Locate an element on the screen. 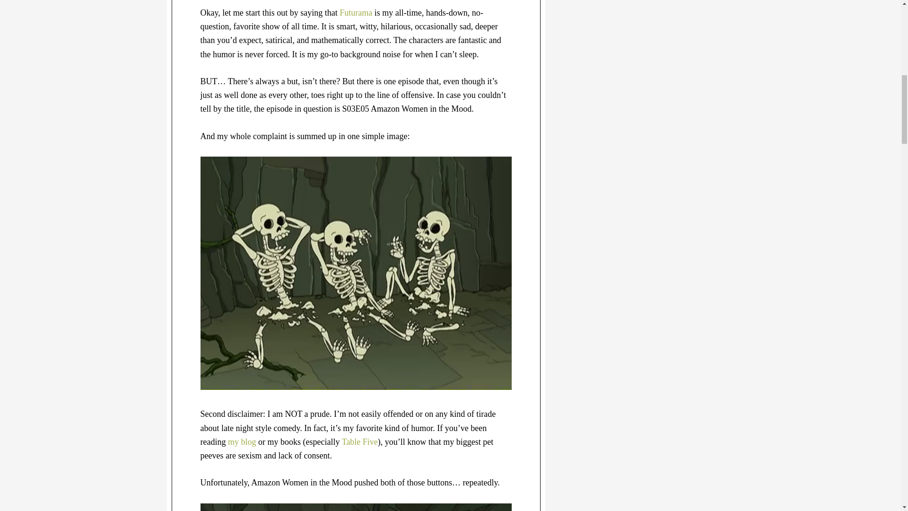 The height and width of the screenshot is (511, 908). Table Five is located at coordinates (359, 442).